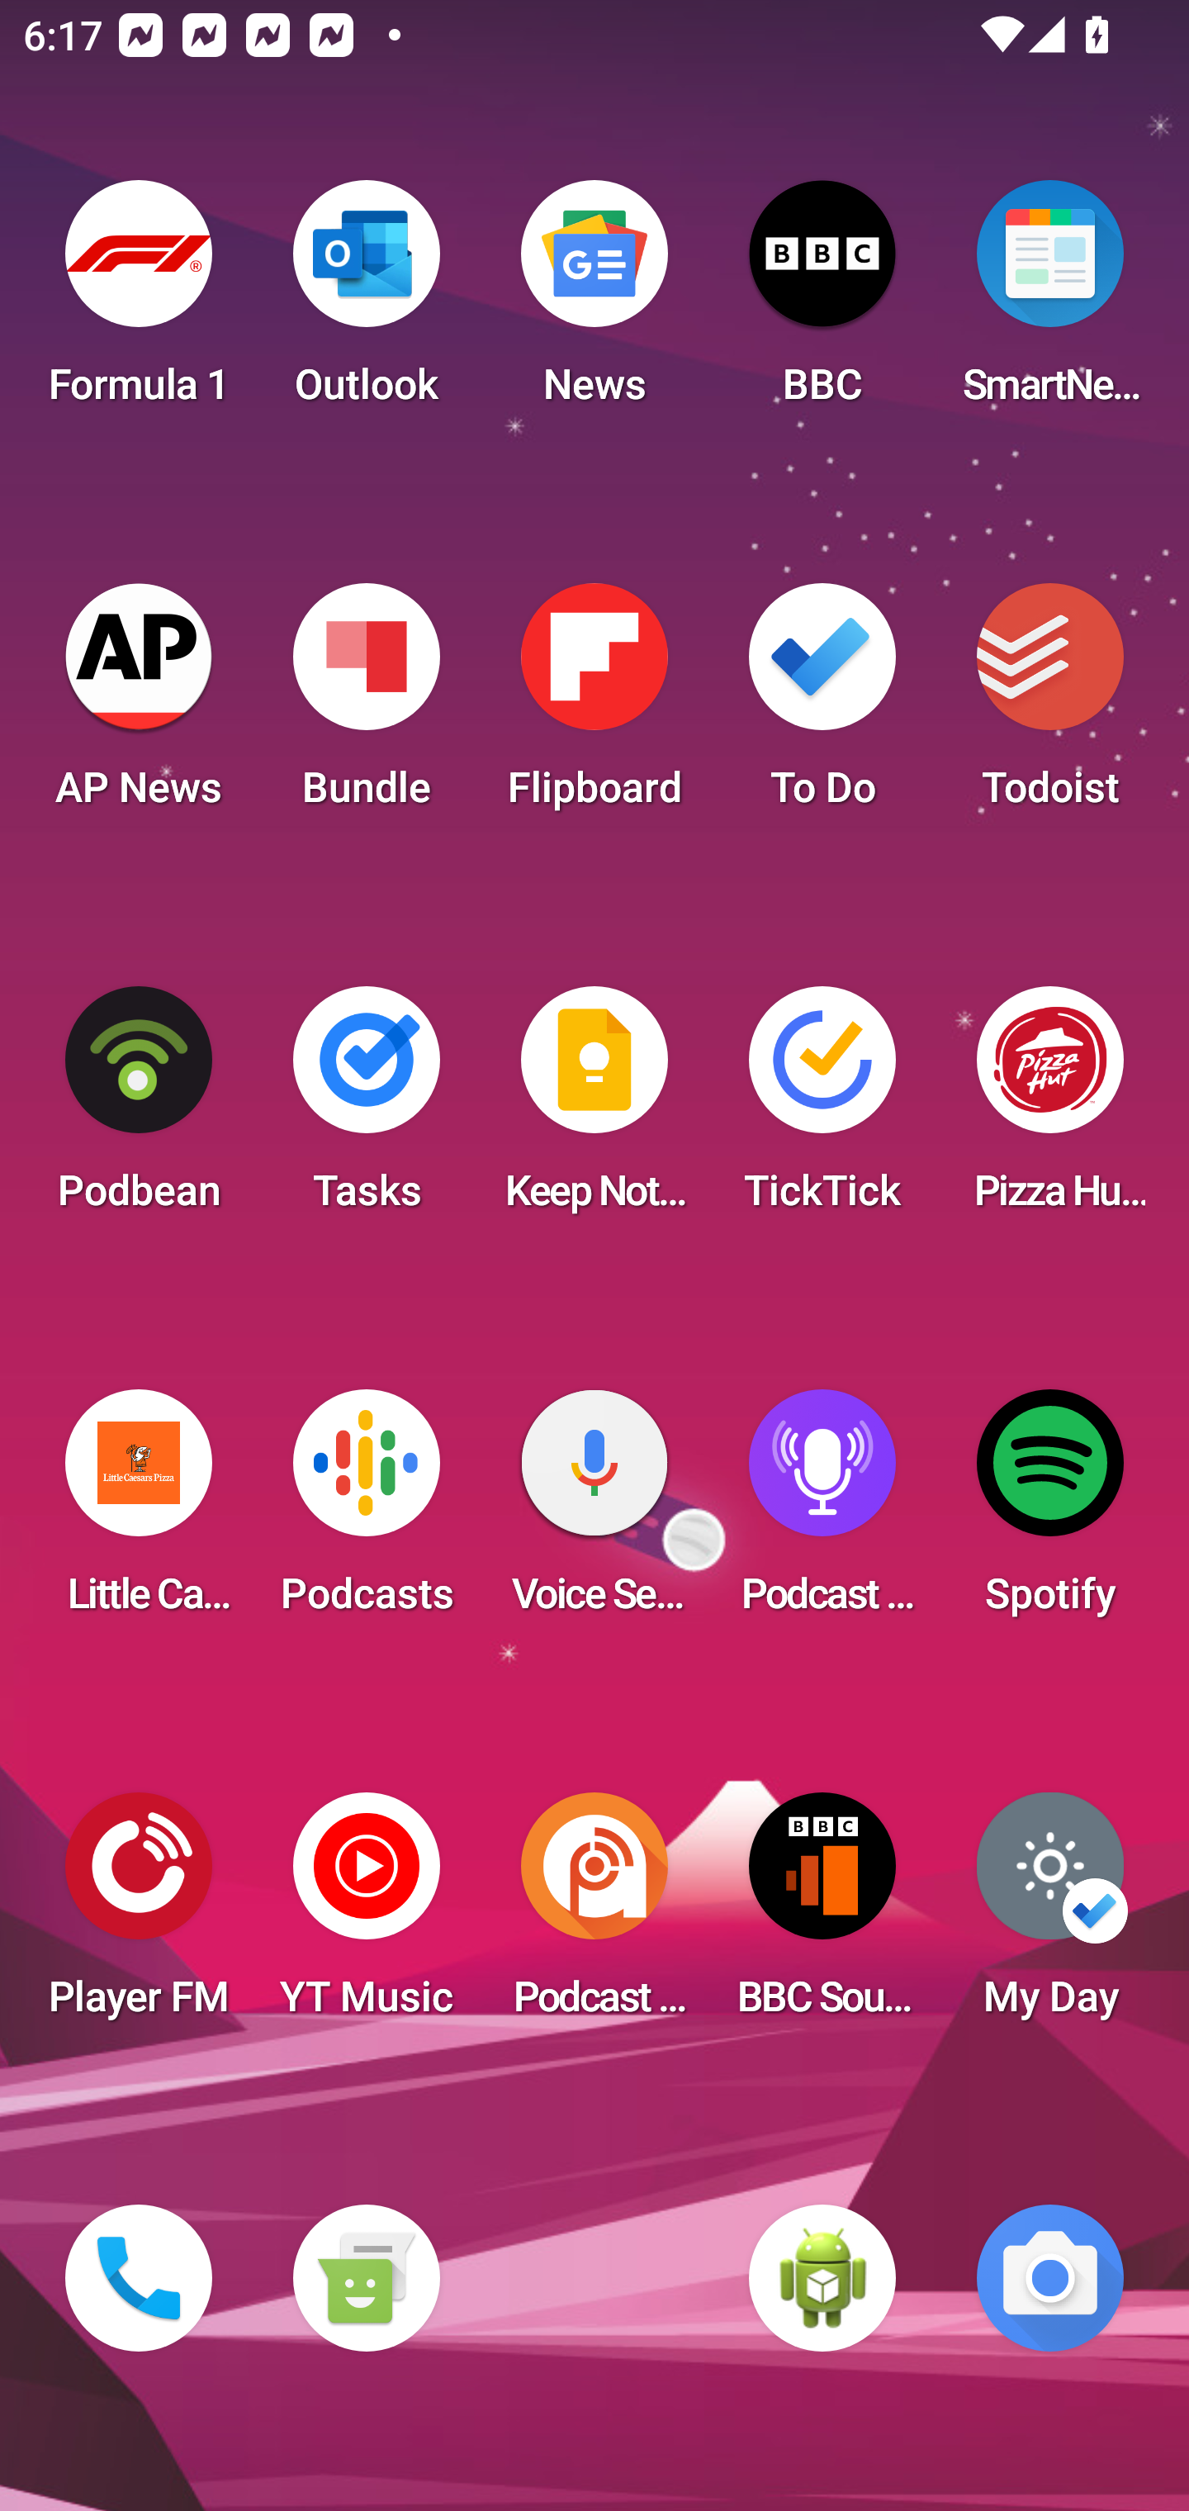 The height and width of the screenshot is (2511, 1189). Describe the element at coordinates (139, 705) in the screenshot. I see `AP News` at that location.